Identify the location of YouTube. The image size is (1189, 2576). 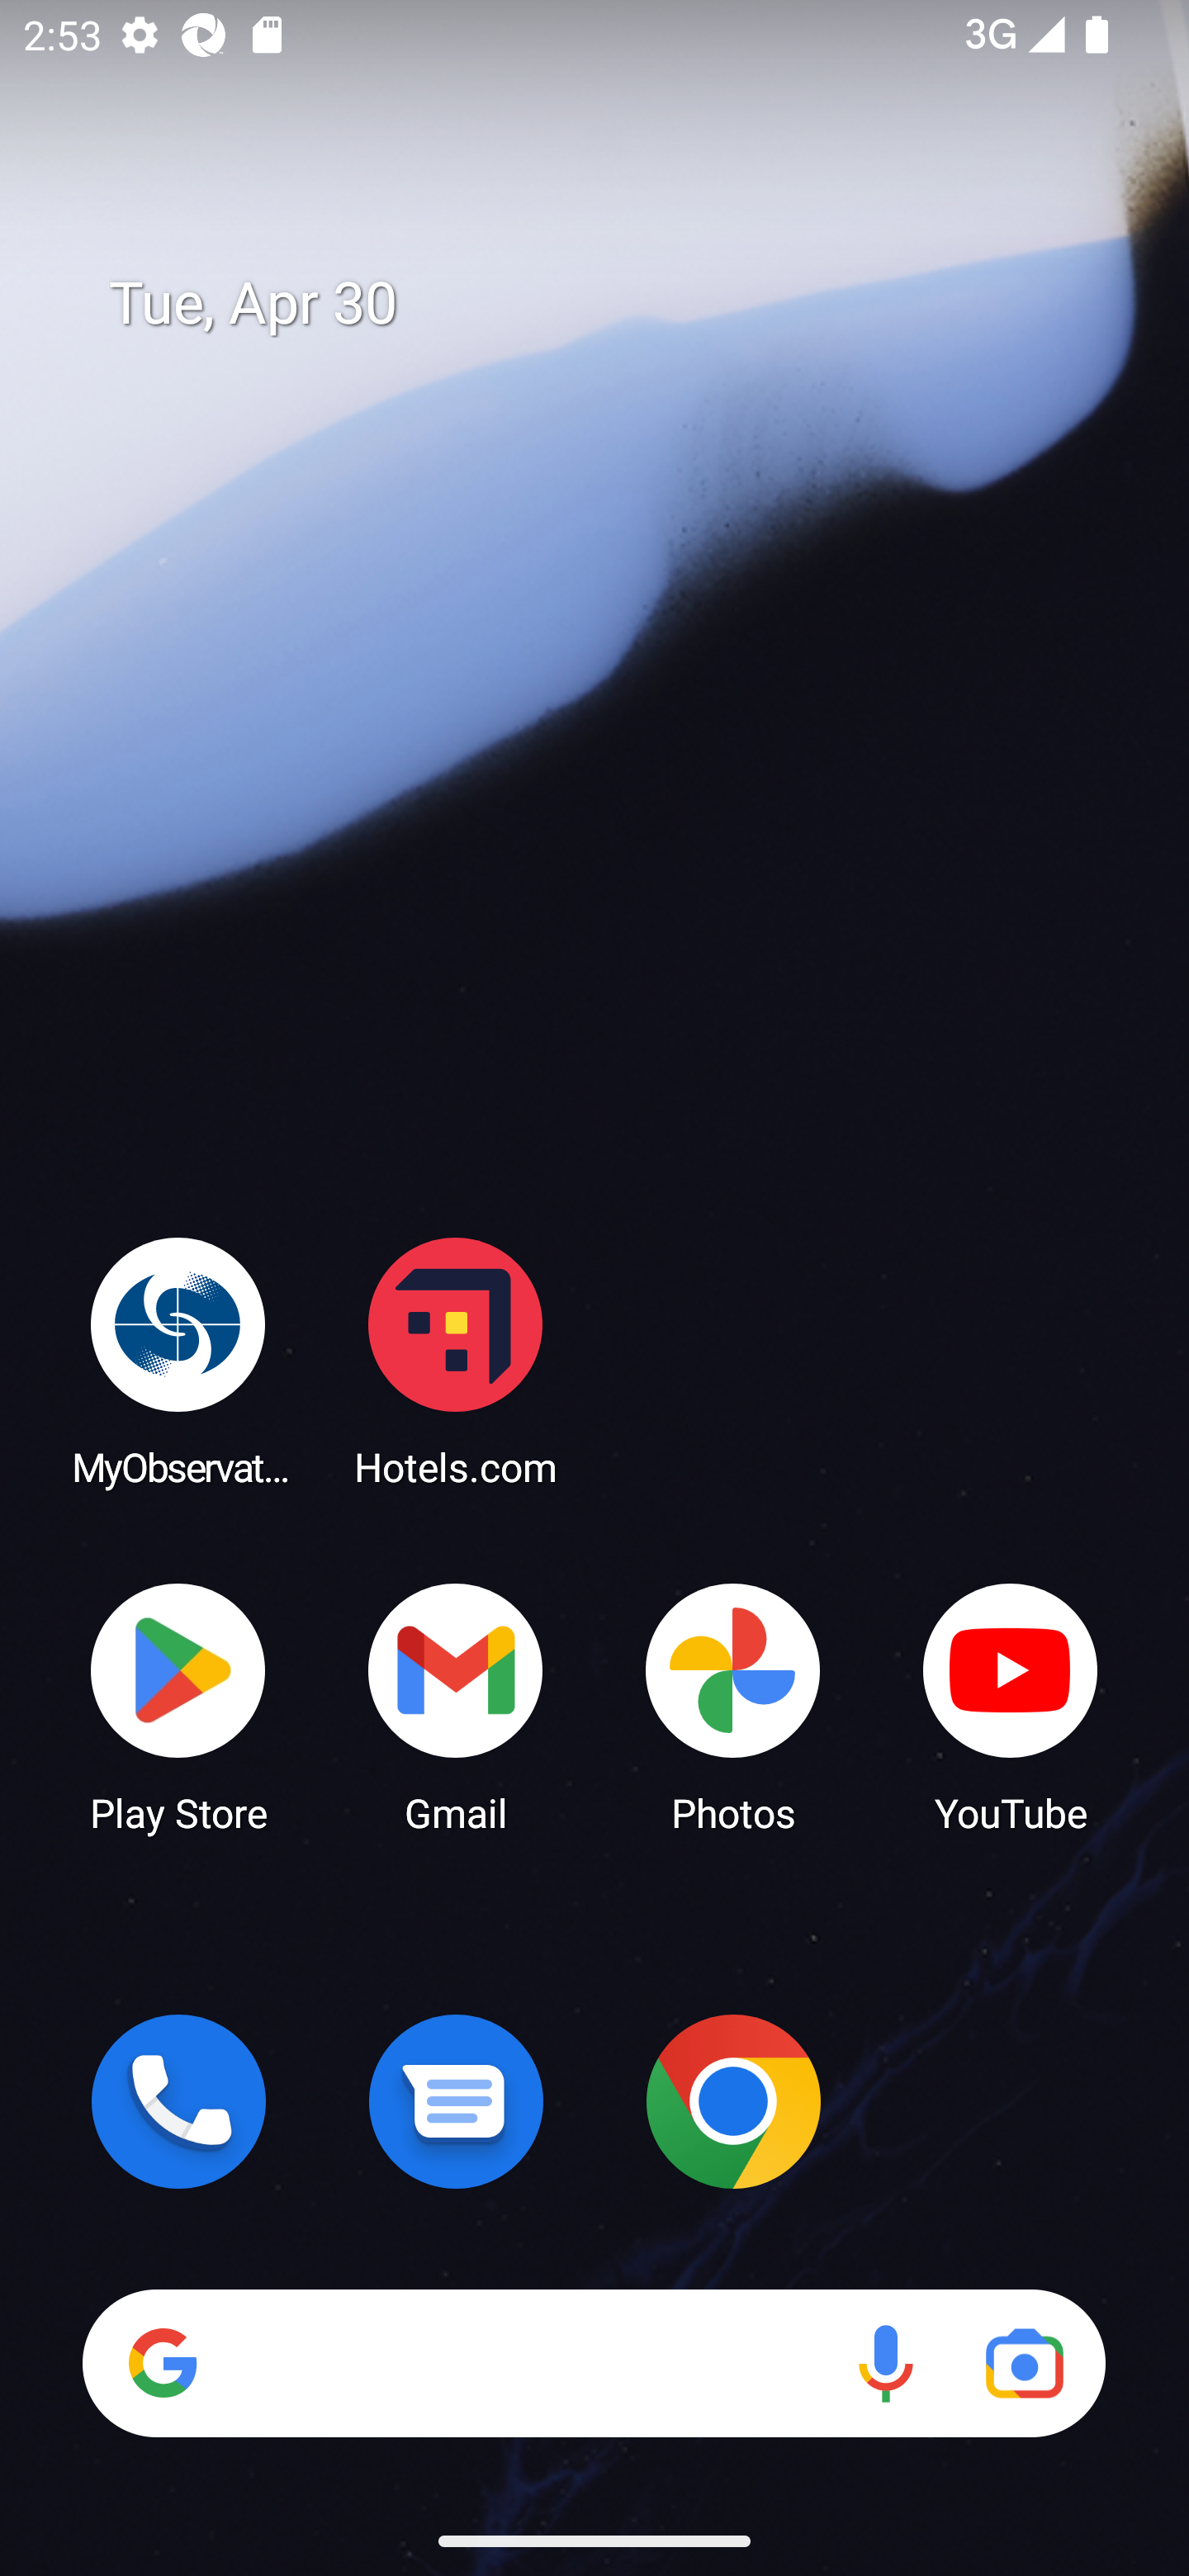
(1011, 1706).